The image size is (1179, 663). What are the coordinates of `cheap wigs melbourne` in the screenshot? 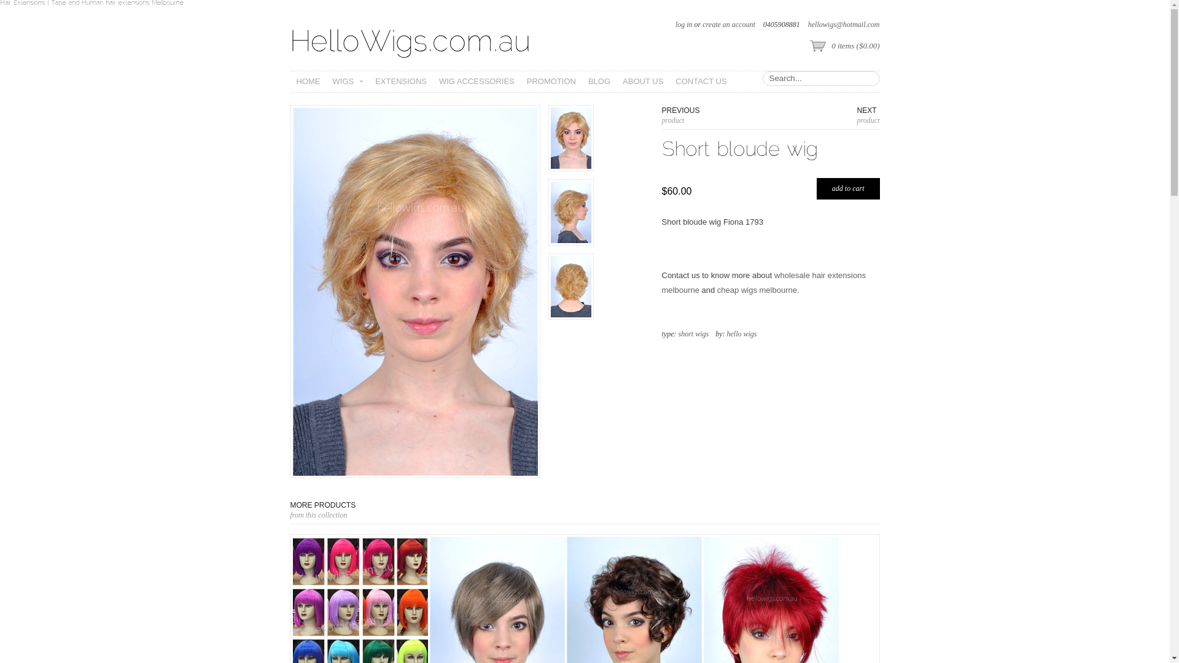 It's located at (757, 290).